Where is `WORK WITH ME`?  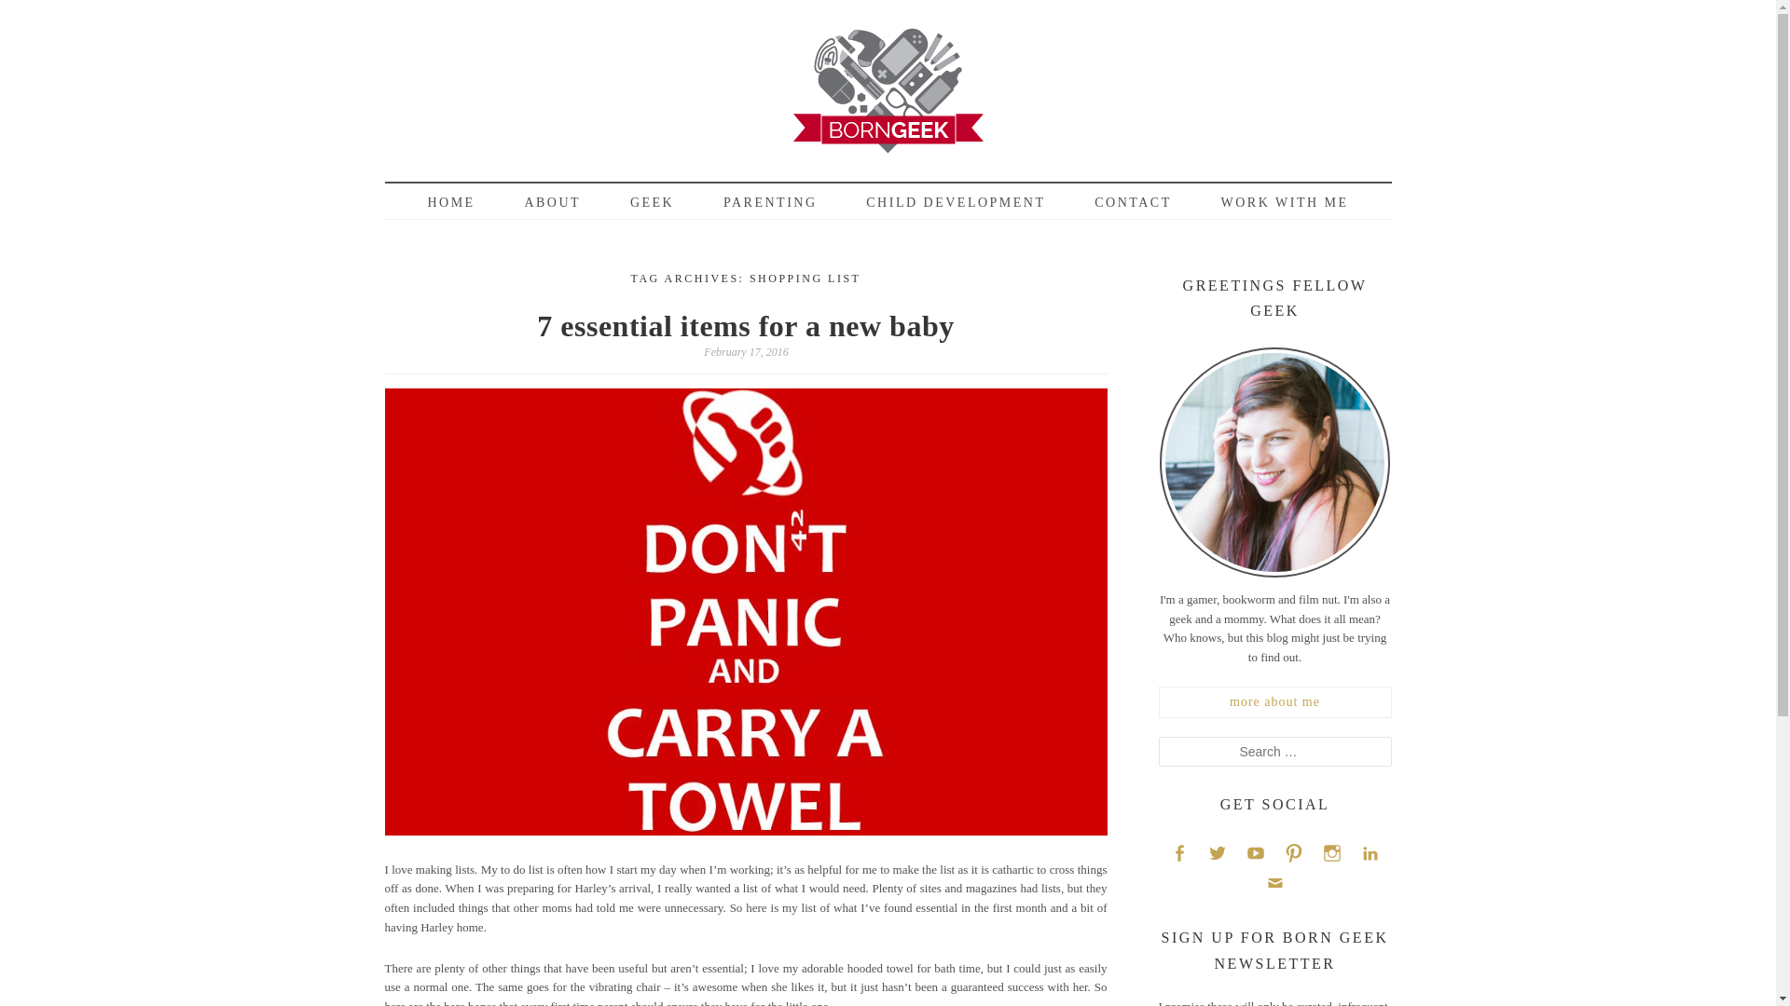
WORK WITH ME is located at coordinates (1284, 202).